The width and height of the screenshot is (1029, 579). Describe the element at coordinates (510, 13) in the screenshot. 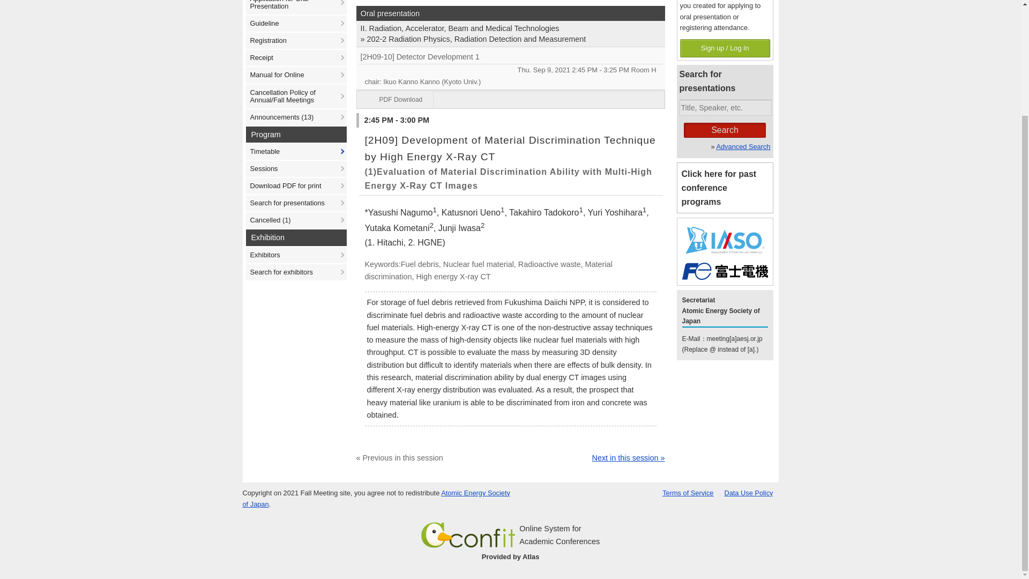

I see `Program type` at that location.